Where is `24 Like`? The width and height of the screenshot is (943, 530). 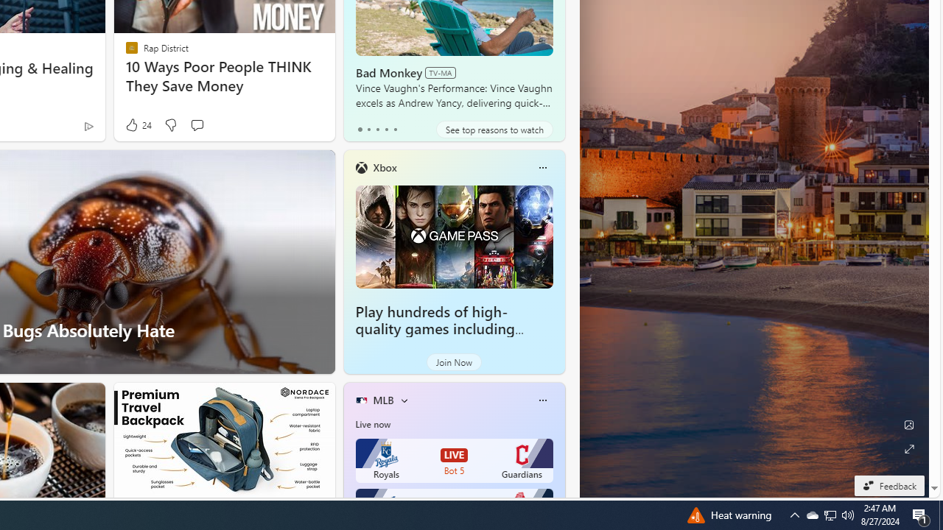
24 Like is located at coordinates (137, 125).